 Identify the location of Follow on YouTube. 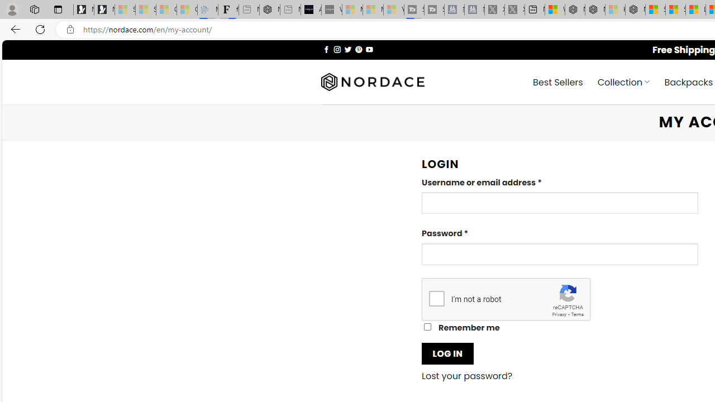
(370, 49).